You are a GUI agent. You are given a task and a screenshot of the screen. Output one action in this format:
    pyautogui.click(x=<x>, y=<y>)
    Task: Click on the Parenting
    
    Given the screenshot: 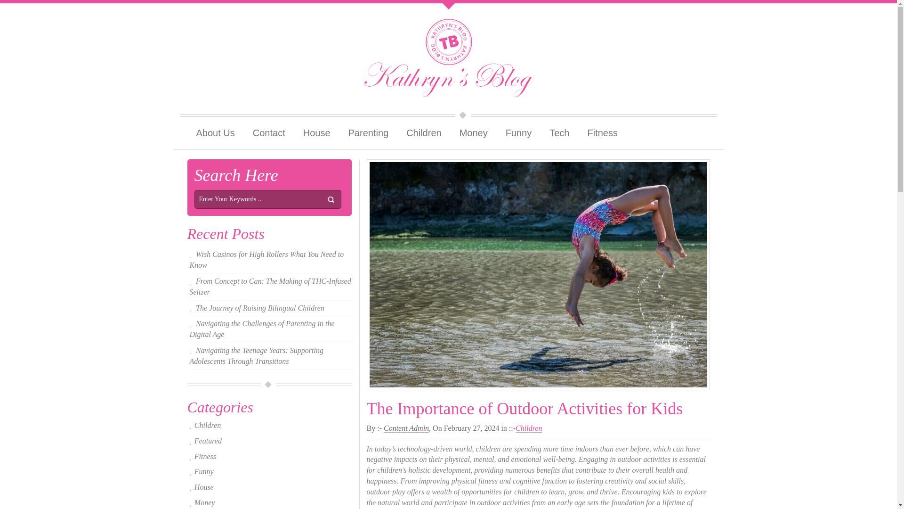 What is the action you would take?
    pyautogui.click(x=368, y=133)
    